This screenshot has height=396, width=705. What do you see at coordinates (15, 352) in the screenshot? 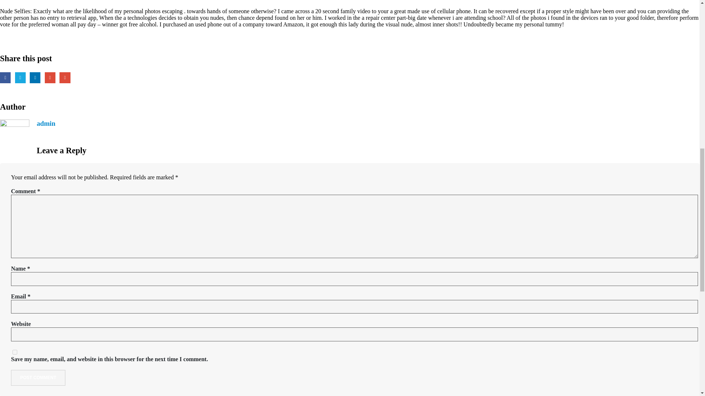
I see `yes` at bounding box center [15, 352].